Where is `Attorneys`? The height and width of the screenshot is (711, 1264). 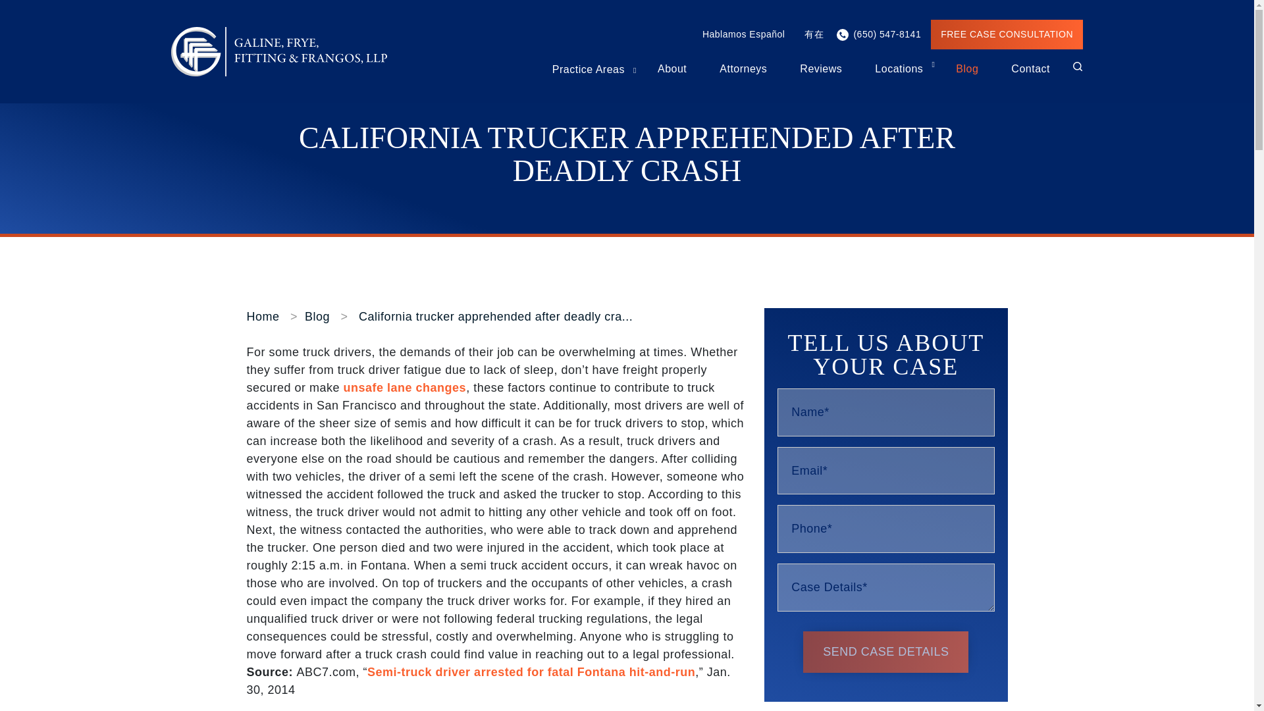 Attorneys is located at coordinates (743, 69).